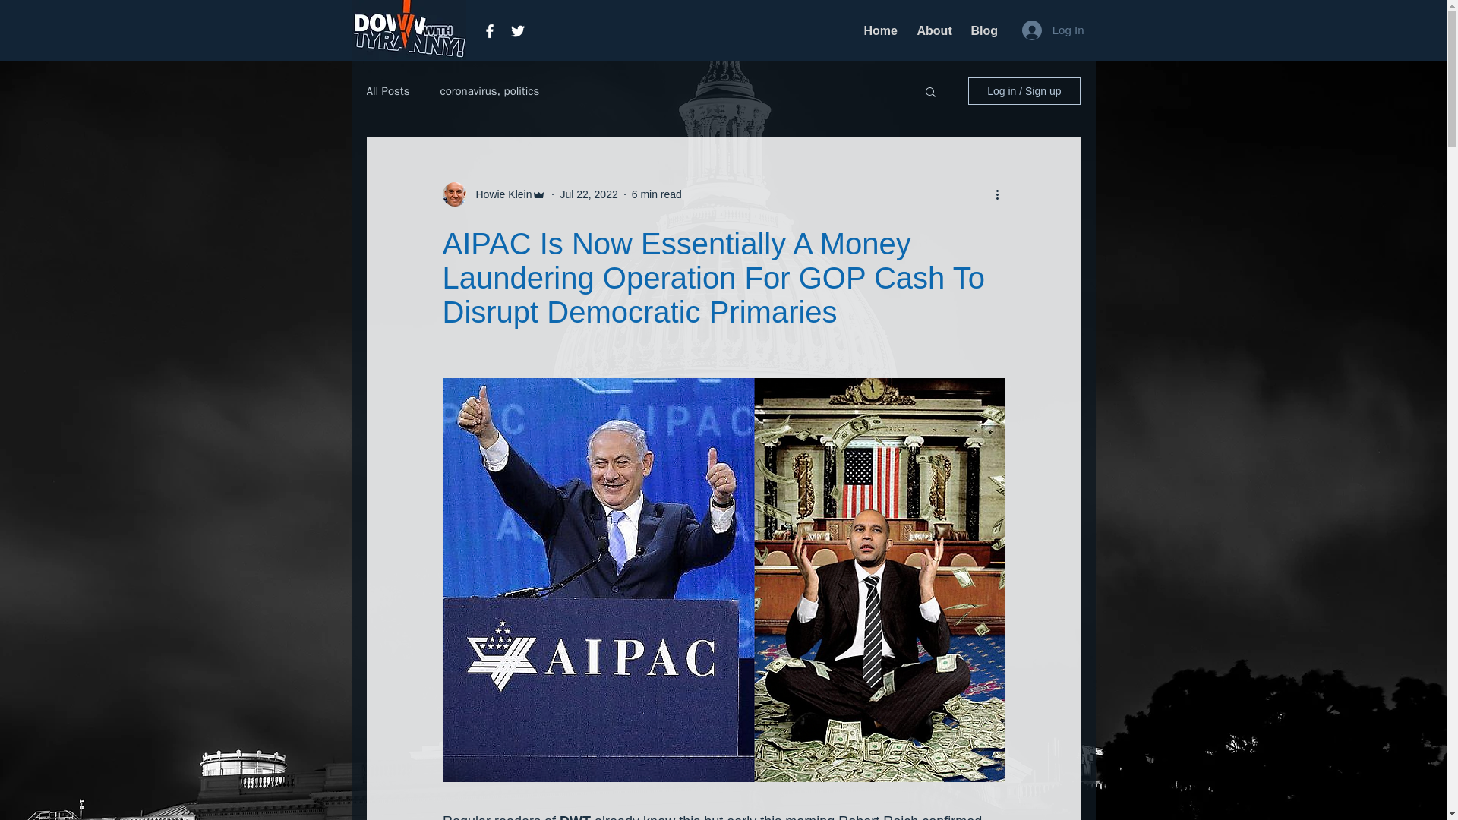  I want to click on coronavirus, politics, so click(489, 90).